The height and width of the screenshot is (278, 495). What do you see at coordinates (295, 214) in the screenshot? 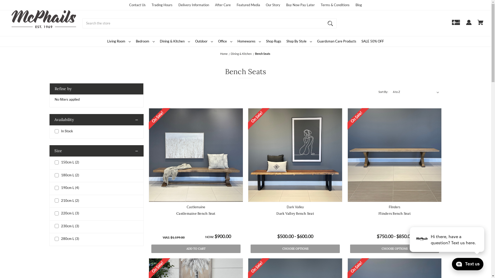
I see `Dark Valley Bench Seat` at bounding box center [295, 214].